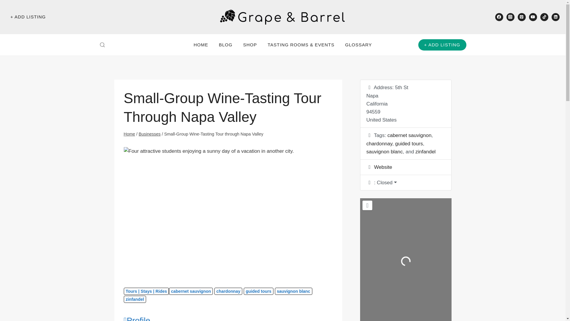  I want to click on zinfandel, so click(135, 299).